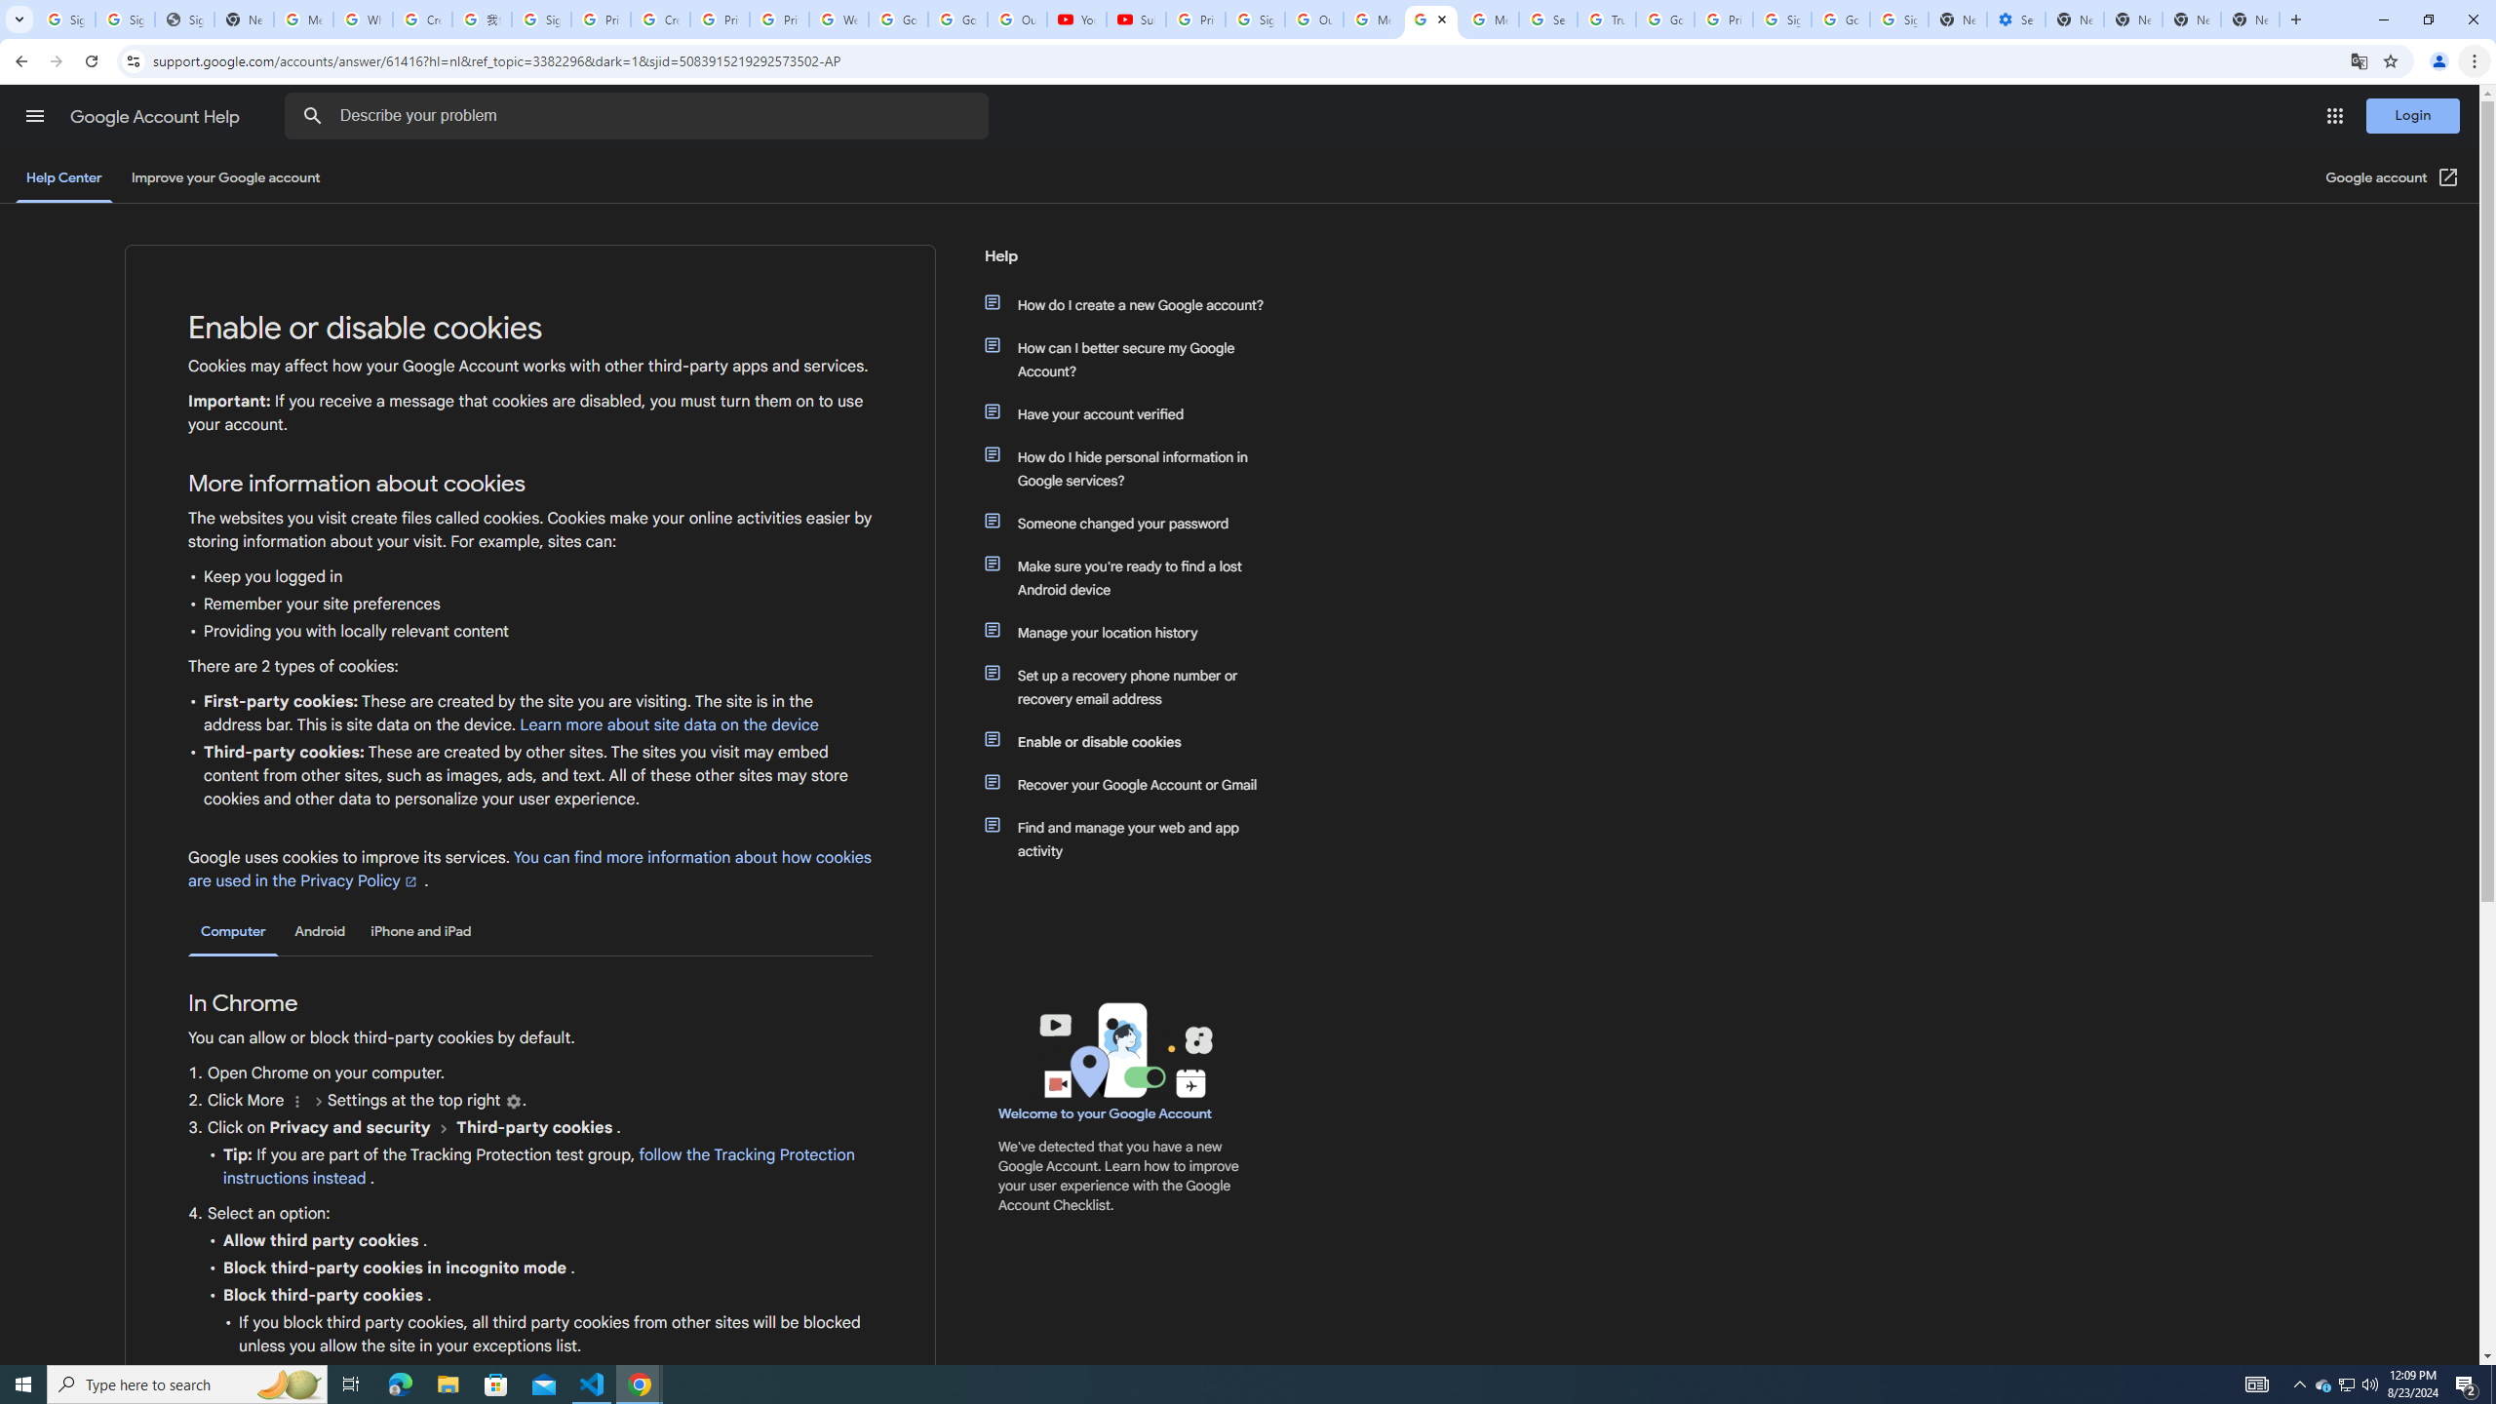  Describe the element at coordinates (1134, 523) in the screenshot. I see `Someone changed your password` at that location.